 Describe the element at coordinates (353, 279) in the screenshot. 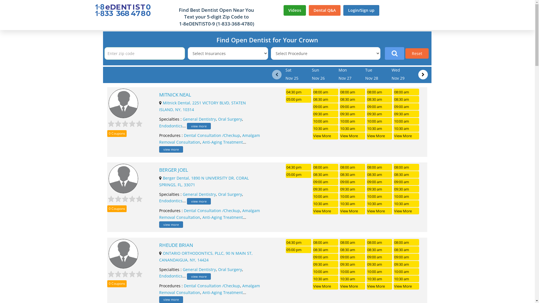

I see `10:30 am` at that location.